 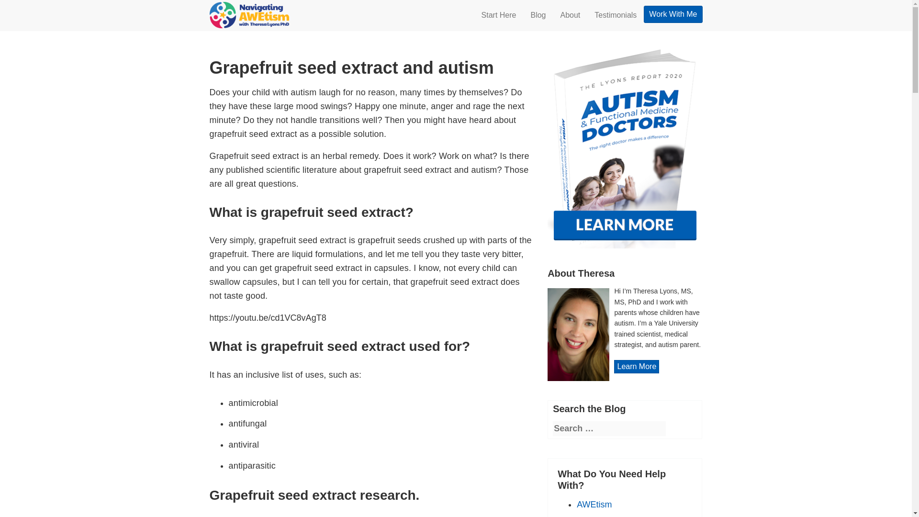 What do you see at coordinates (499, 15) in the screenshot?
I see `Start Here` at bounding box center [499, 15].